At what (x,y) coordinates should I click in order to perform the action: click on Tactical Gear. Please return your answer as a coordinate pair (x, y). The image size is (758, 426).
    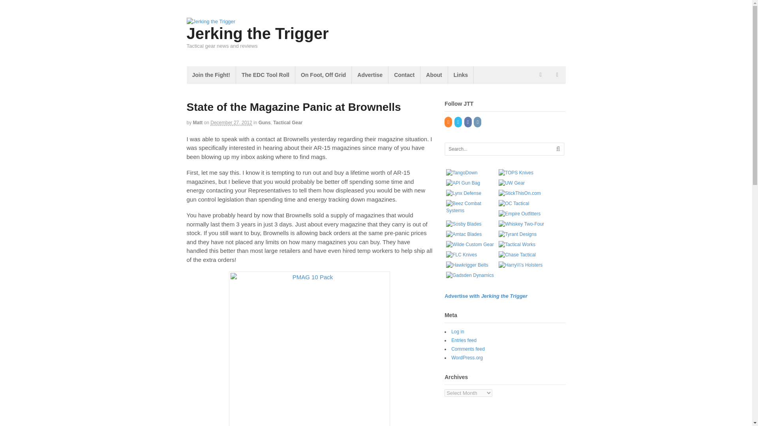
    Looking at the image, I should click on (287, 122).